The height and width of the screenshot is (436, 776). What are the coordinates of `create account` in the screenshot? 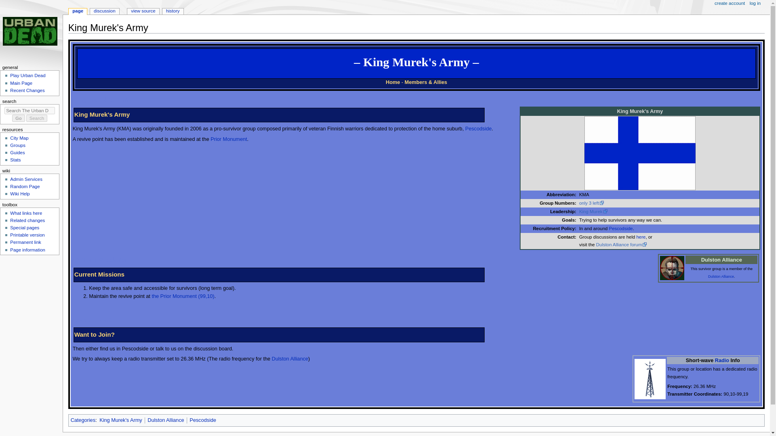 It's located at (730, 4).